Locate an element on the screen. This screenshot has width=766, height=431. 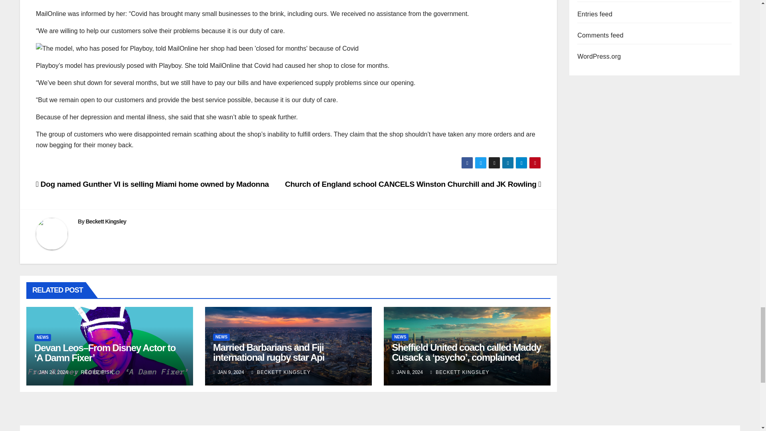
Dog named Gunther VI is selling Miami home owned by Madonna  is located at coordinates (153, 184).